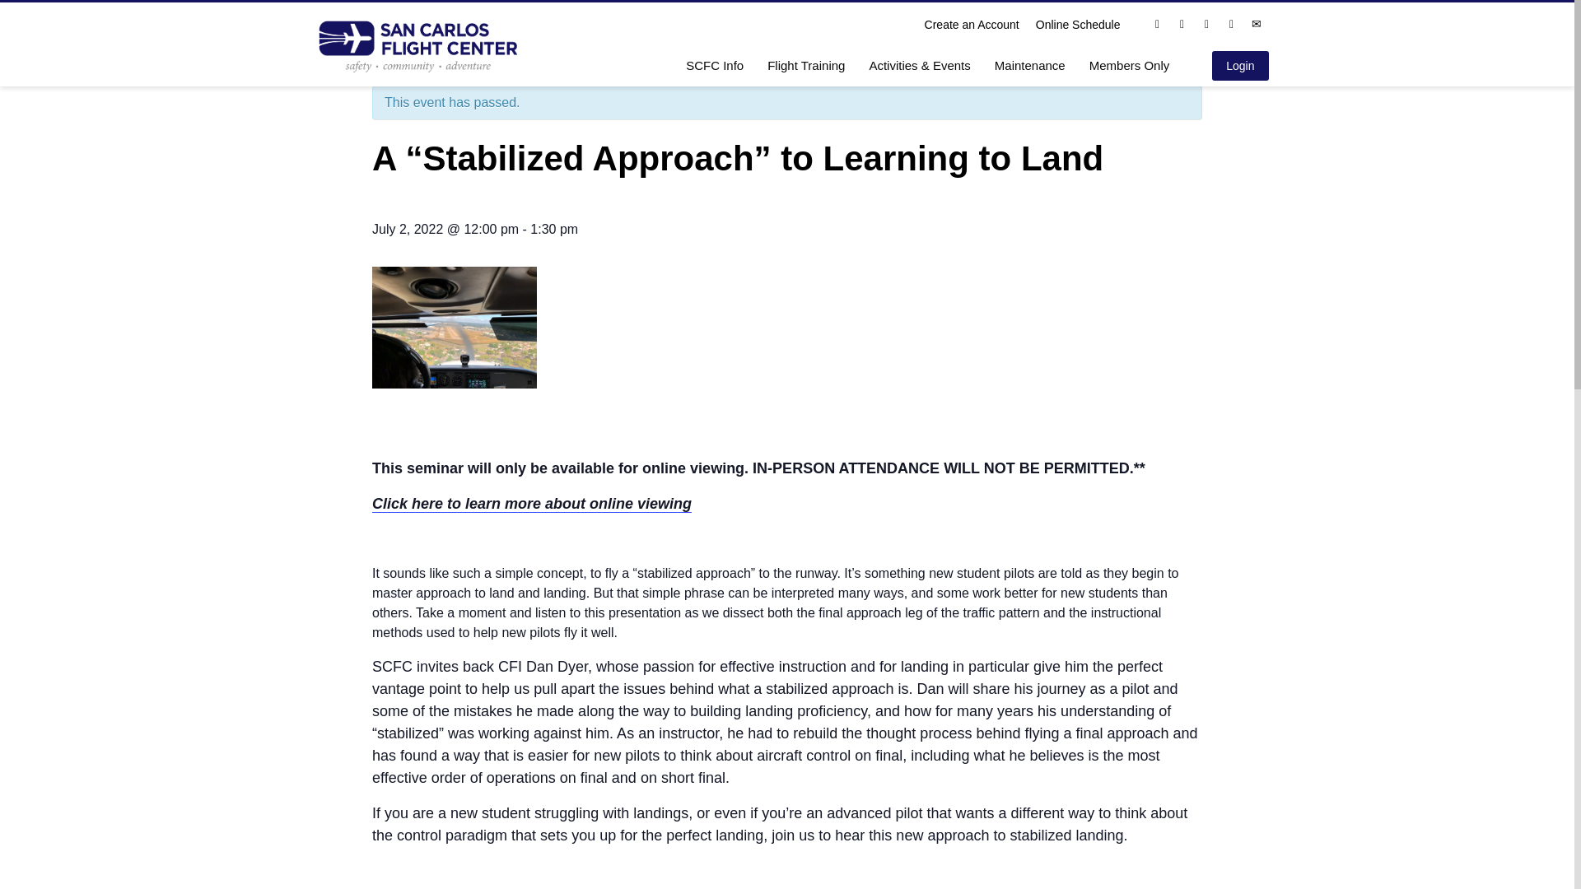  What do you see at coordinates (1157, 25) in the screenshot?
I see `Facebook` at bounding box center [1157, 25].